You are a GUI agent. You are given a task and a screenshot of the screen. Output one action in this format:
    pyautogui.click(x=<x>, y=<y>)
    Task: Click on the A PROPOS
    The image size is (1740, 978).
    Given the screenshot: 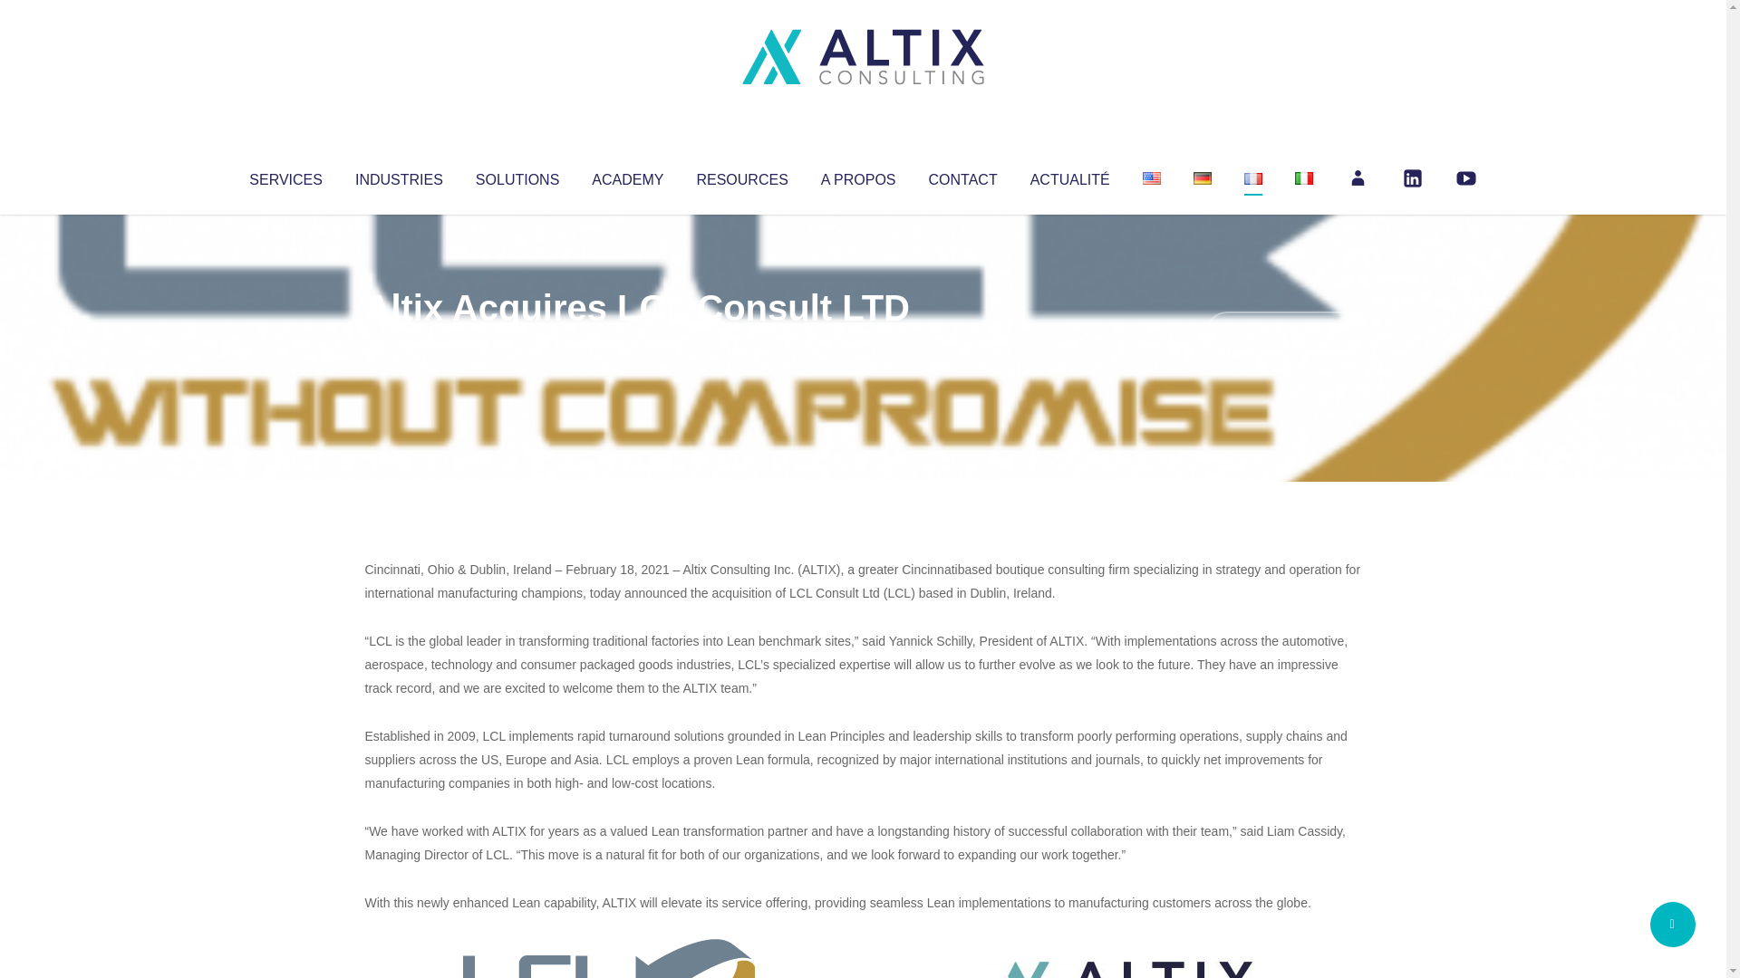 What is the action you would take?
    pyautogui.click(x=858, y=176)
    